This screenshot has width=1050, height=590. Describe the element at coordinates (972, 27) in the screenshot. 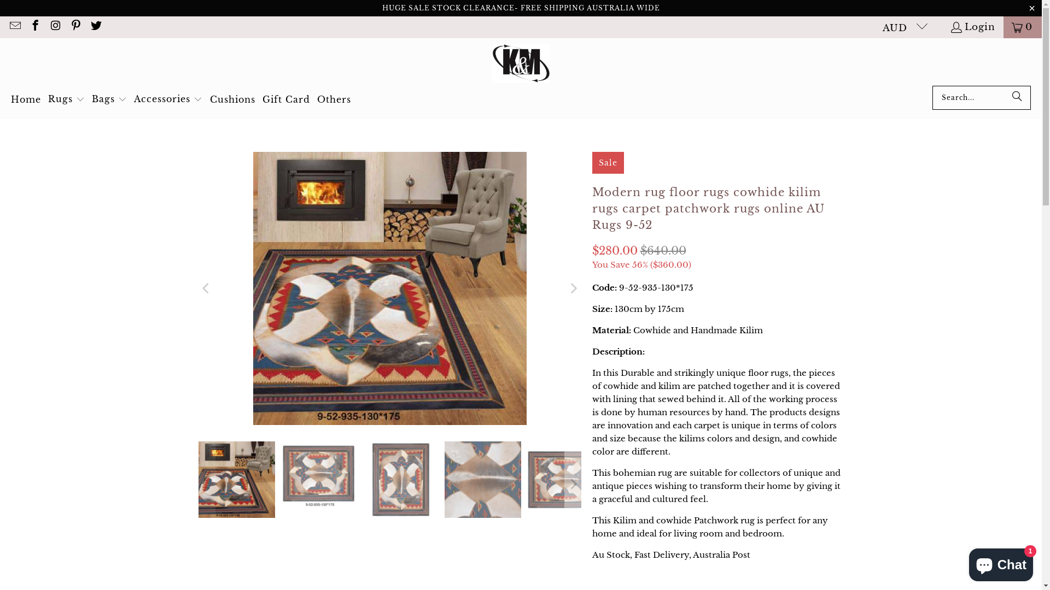

I see `Login` at that location.